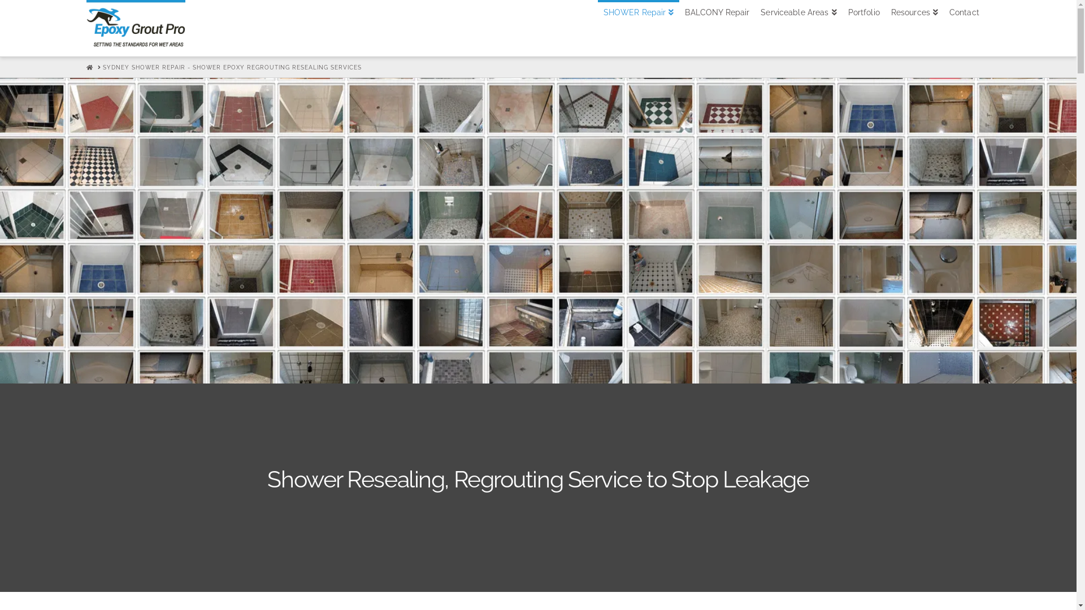  What do you see at coordinates (717, 28) in the screenshot?
I see `BALCONY Repair` at bounding box center [717, 28].